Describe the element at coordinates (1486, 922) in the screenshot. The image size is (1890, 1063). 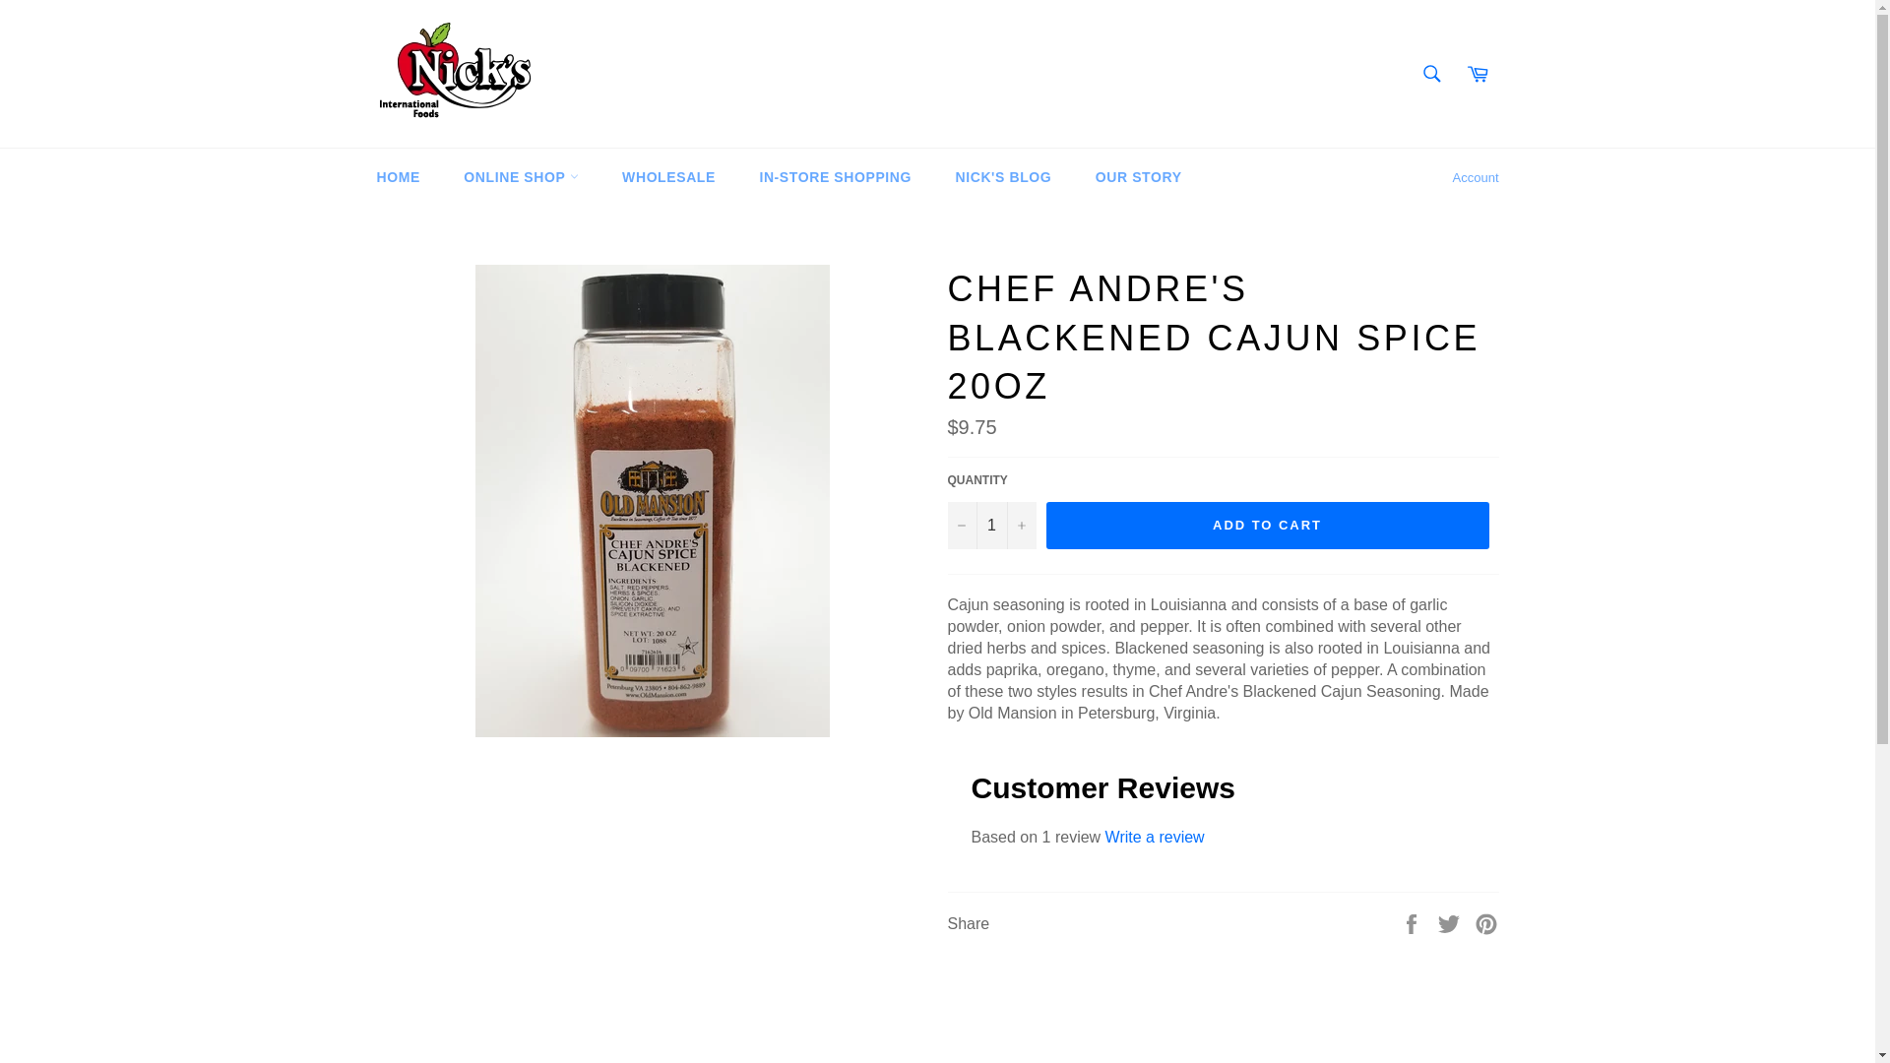
I see `Pin on Pinterest` at that location.